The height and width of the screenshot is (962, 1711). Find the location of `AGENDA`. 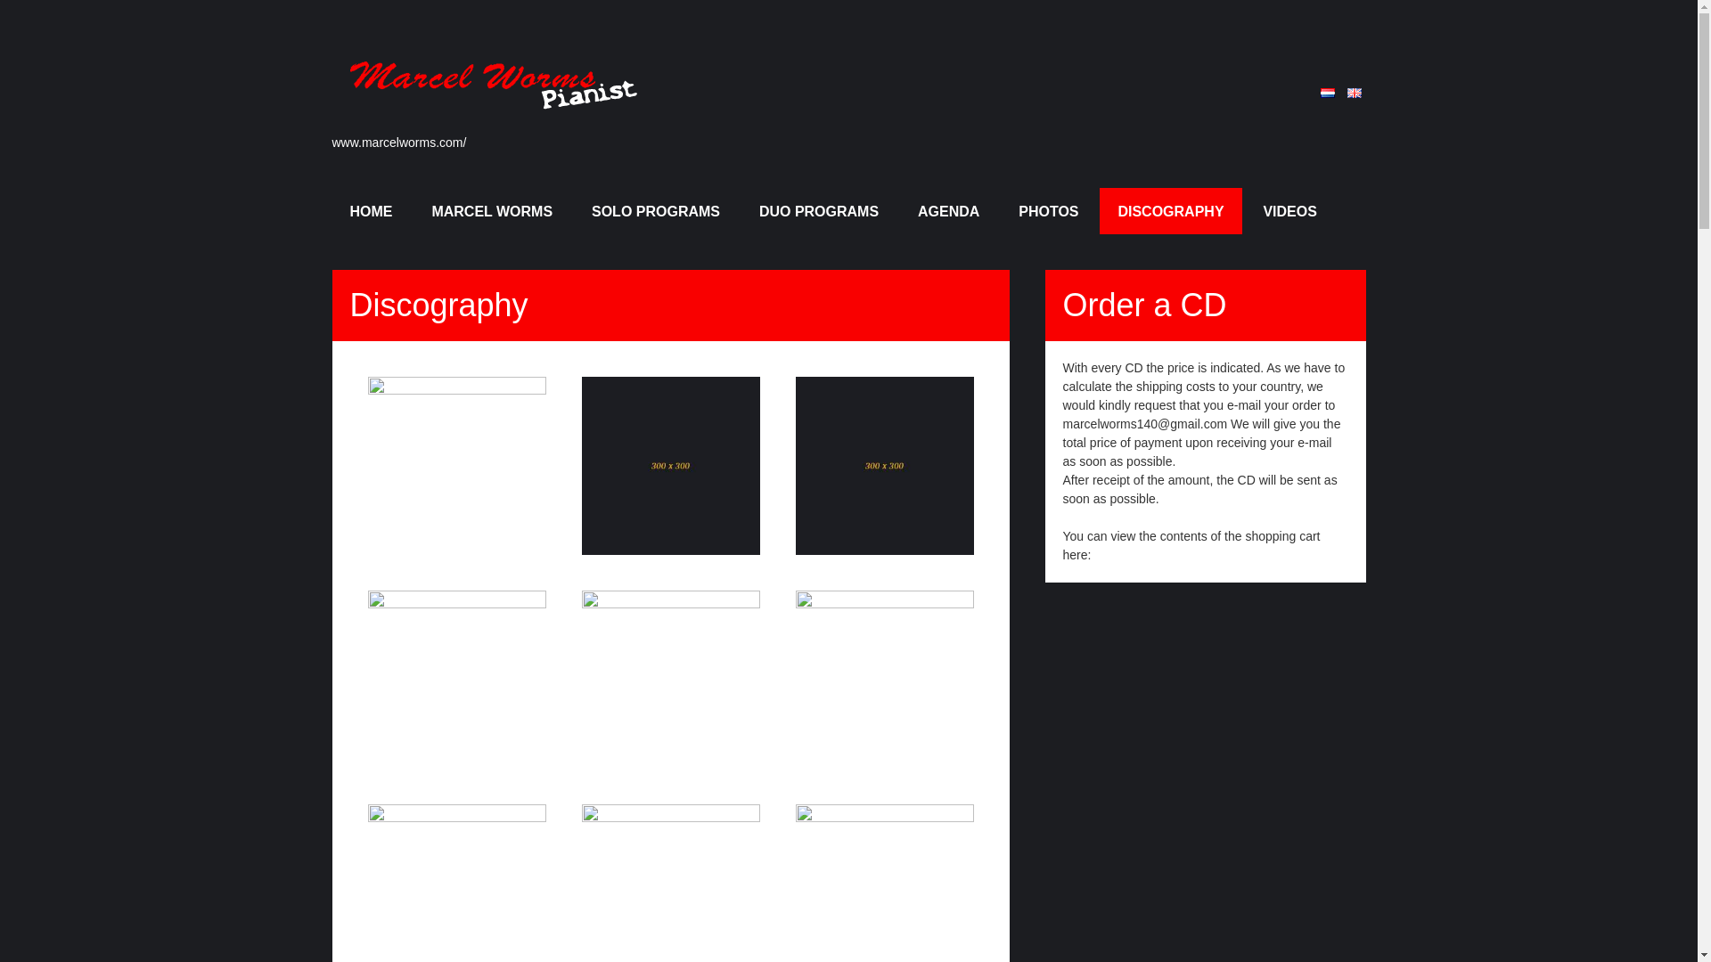

AGENDA is located at coordinates (948, 210).